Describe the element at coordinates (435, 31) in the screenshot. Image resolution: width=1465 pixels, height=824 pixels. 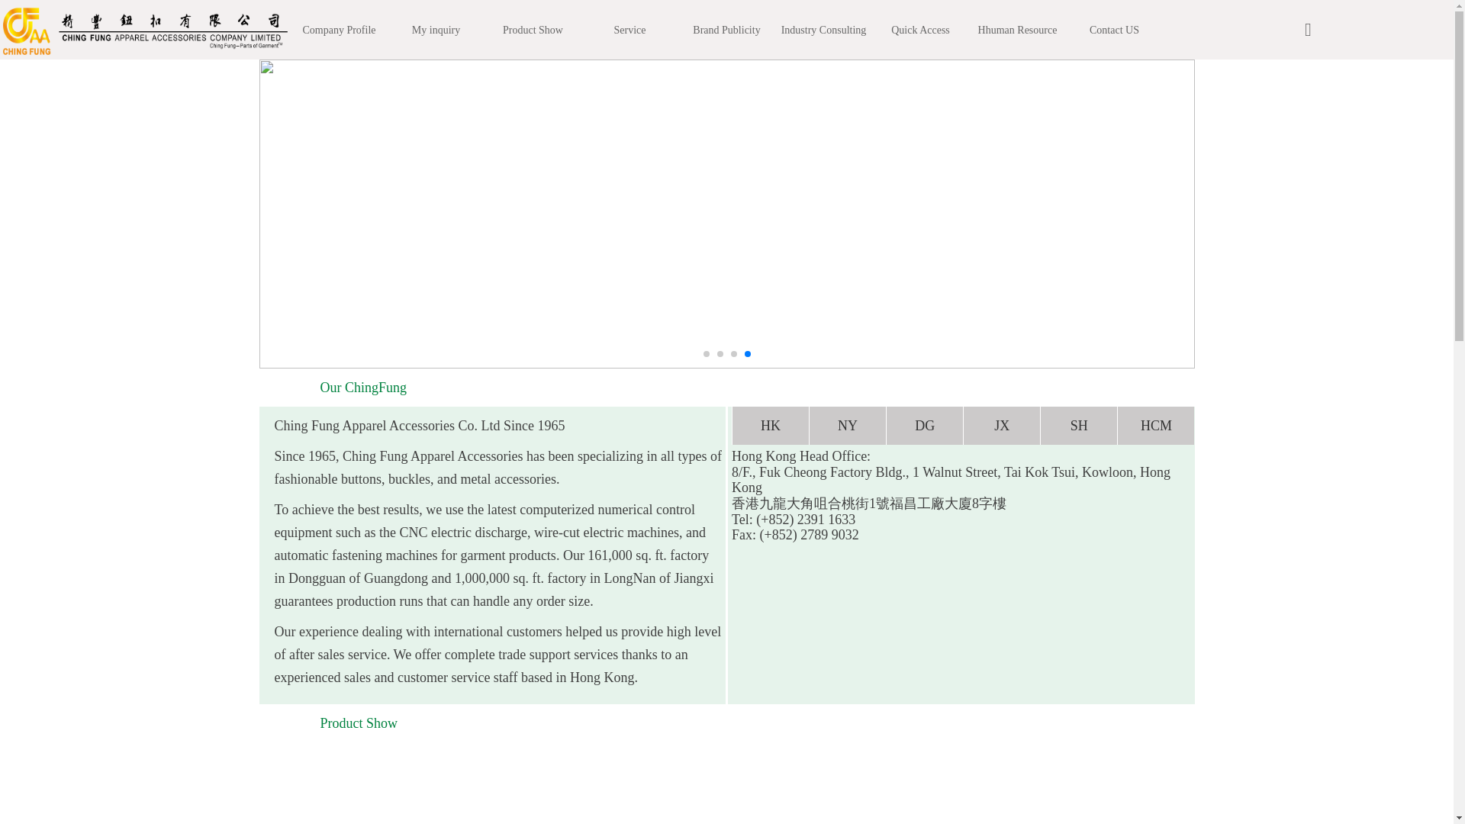
I see `My inquiry` at that location.